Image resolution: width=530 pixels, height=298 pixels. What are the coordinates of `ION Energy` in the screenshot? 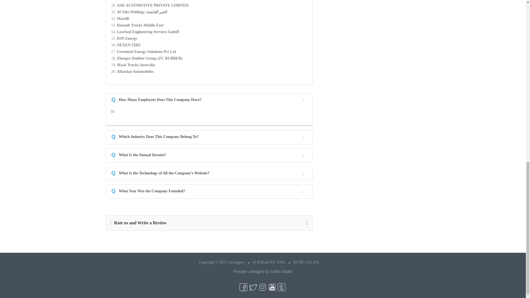 It's located at (127, 38).